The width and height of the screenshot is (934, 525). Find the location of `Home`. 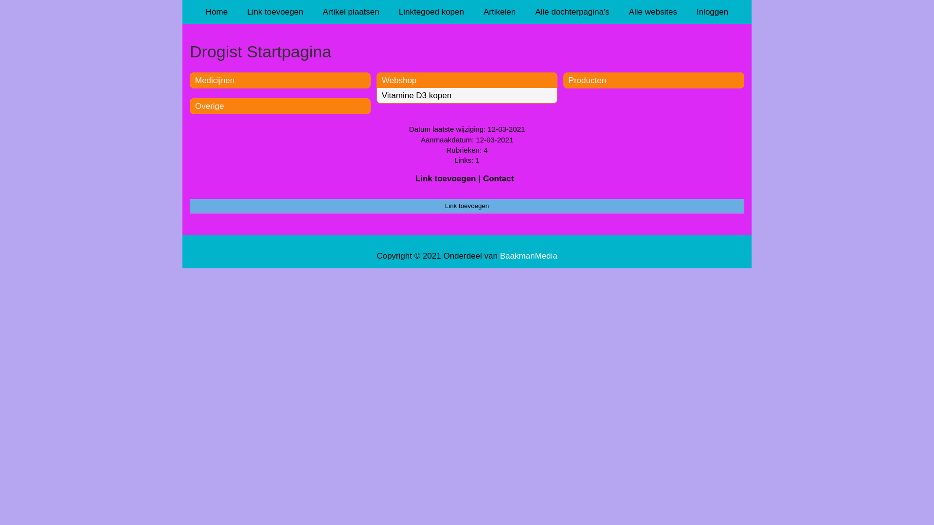

Home is located at coordinates (217, 12).